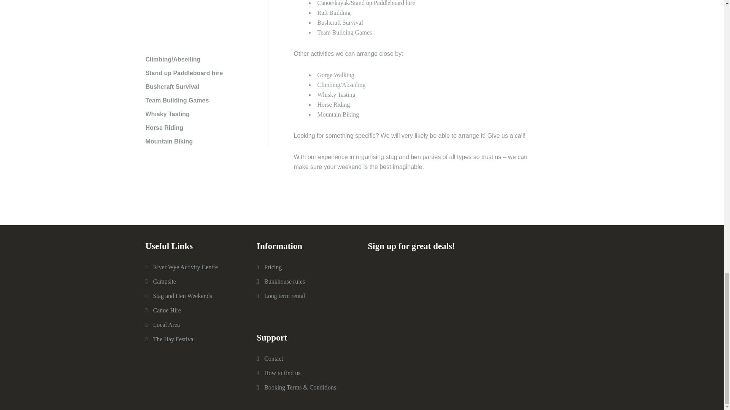 The width and height of the screenshot is (730, 410). What do you see at coordinates (273, 267) in the screenshot?
I see `Pricing` at bounding box center [273, 267].